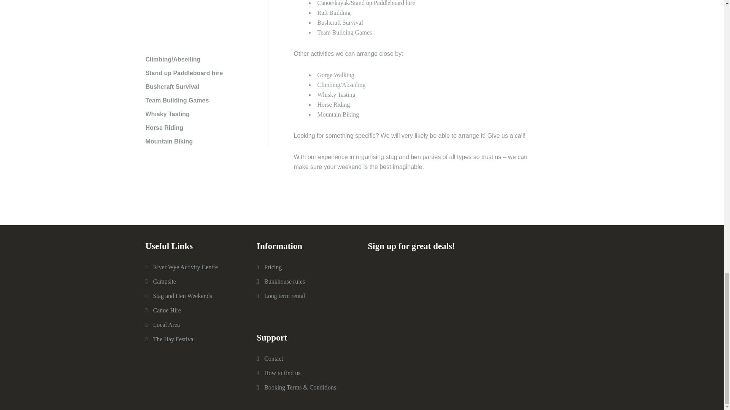 The width and height of the screenshot is (730, 410). What do you see at coordinates (273, 267) in the screenshot?
I see `Pricing` at bounding box center [273, 267].